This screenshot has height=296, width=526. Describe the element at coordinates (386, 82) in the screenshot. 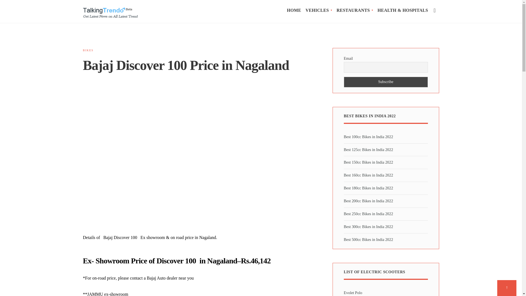

I see `Subscribe` at that location.